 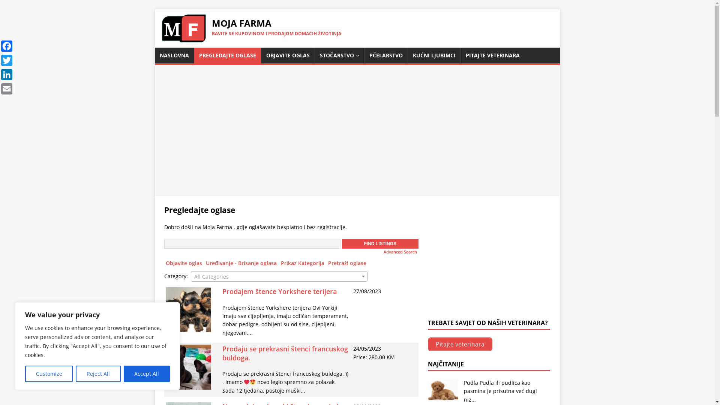 I want to click on Accept All, so click(x=147, y=374).